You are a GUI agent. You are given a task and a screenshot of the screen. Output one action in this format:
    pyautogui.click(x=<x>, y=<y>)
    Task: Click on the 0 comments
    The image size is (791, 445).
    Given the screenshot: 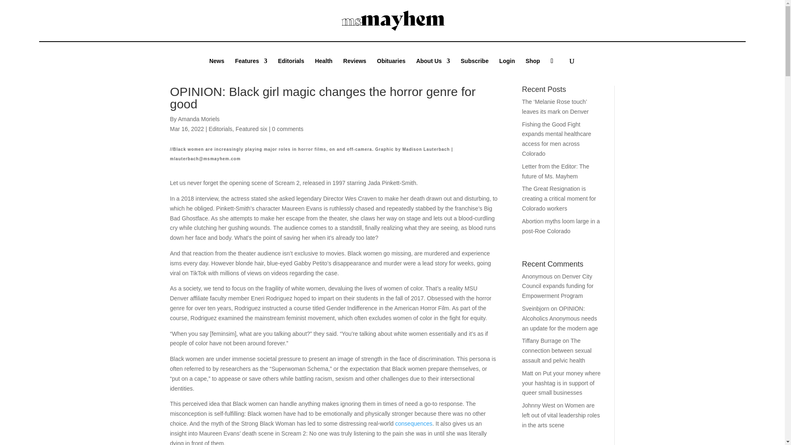 What is the action you would take?
    pyautogui.click(x=288, y=129)
    